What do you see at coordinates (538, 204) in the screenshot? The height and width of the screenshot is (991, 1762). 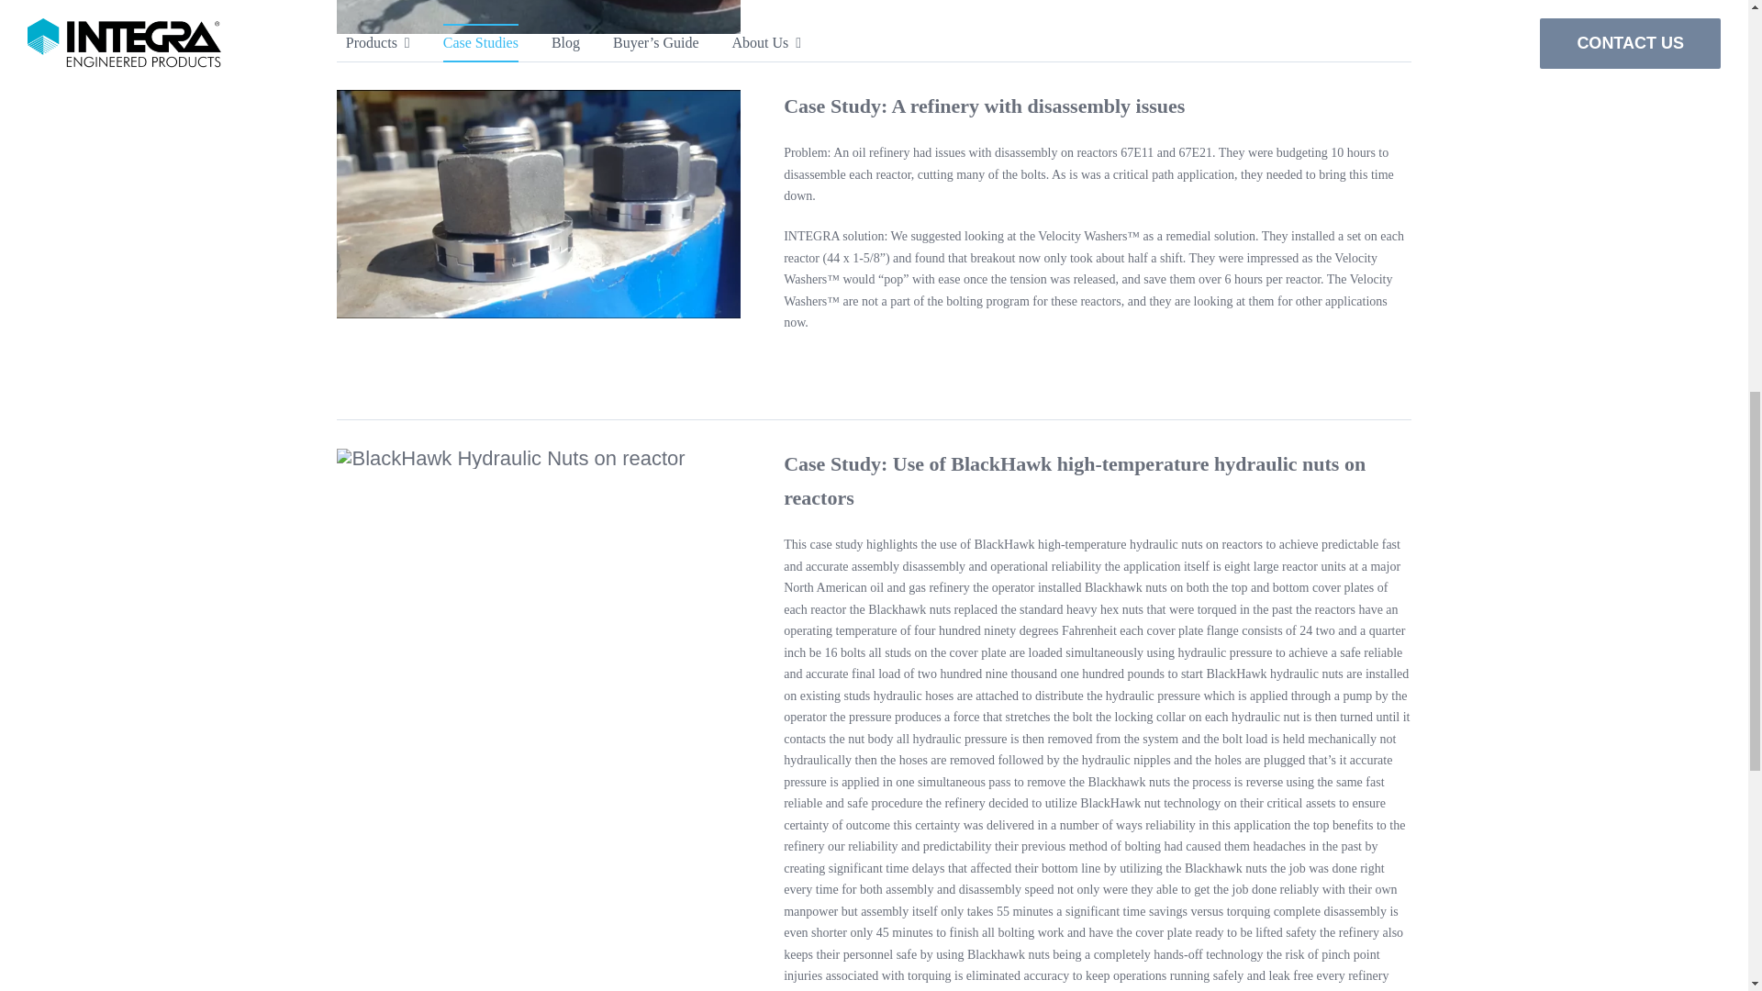 I see `Velocity Washer on Flange` at bounding box center [538, 204].